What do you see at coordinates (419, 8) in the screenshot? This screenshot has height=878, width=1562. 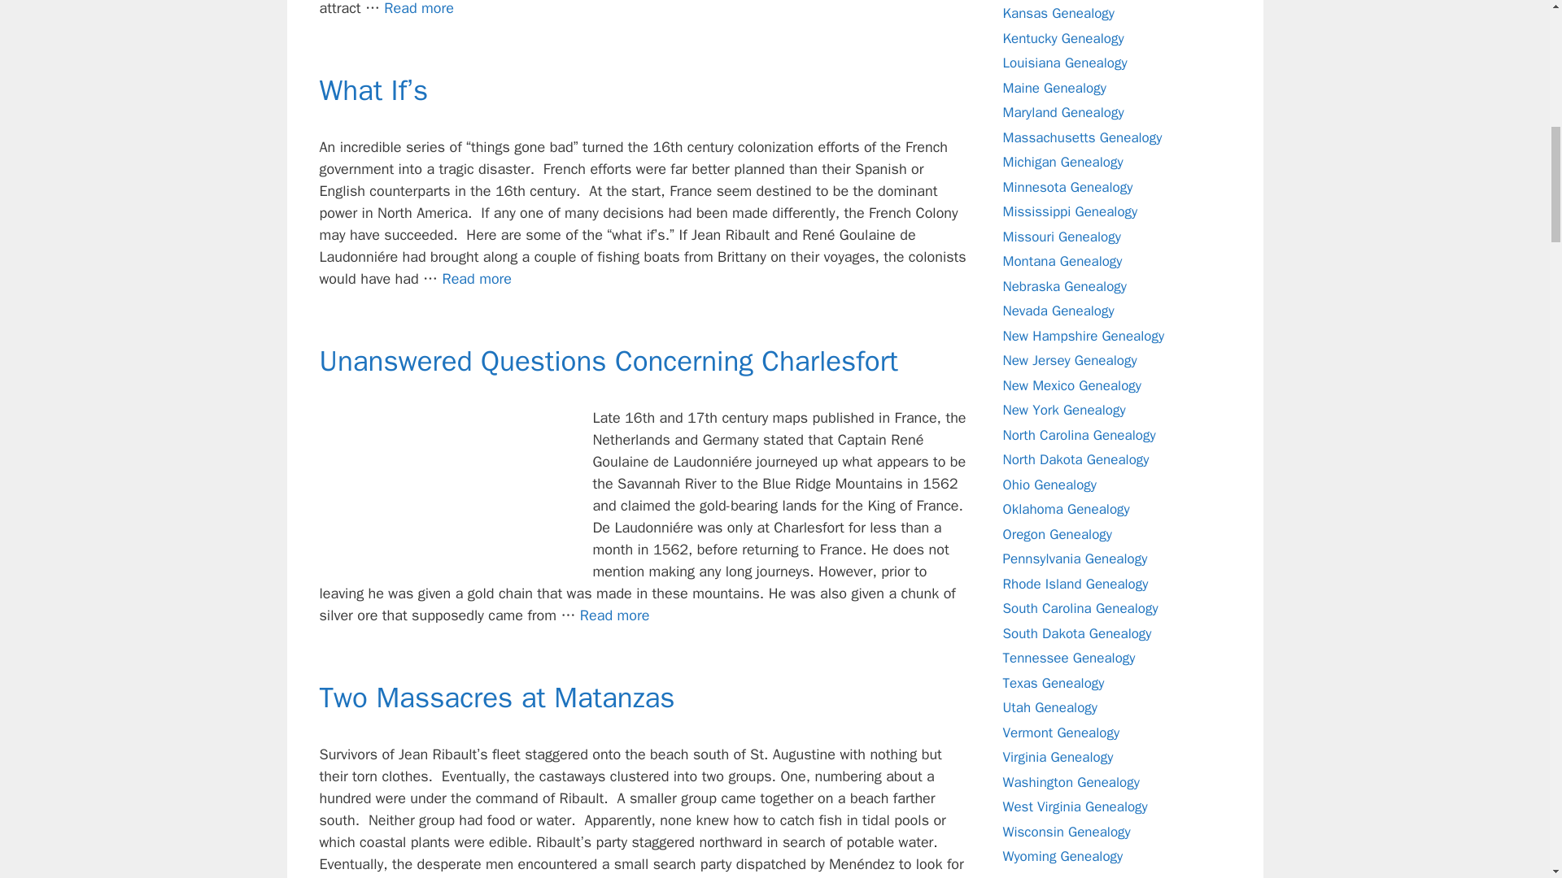 I see `Read more` at bounding box center [419, 8].